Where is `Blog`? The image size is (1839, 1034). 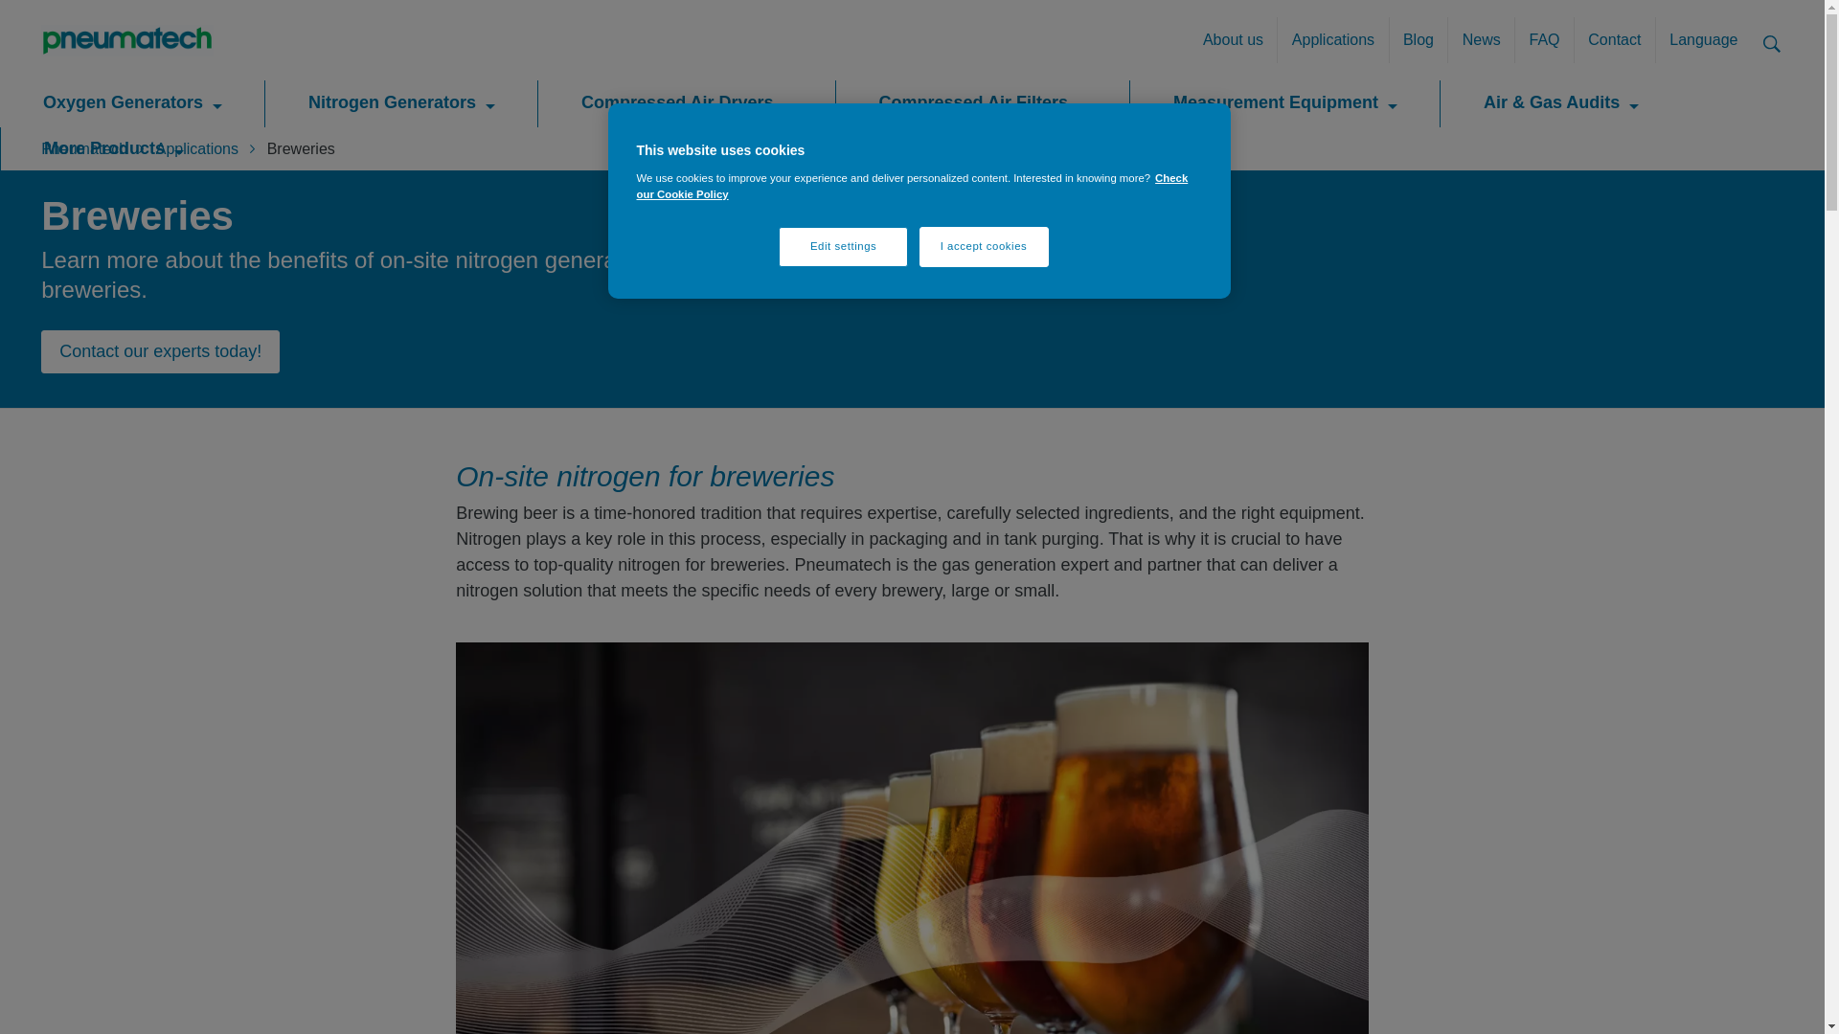
Blog is located at coordinates (1418, 40).